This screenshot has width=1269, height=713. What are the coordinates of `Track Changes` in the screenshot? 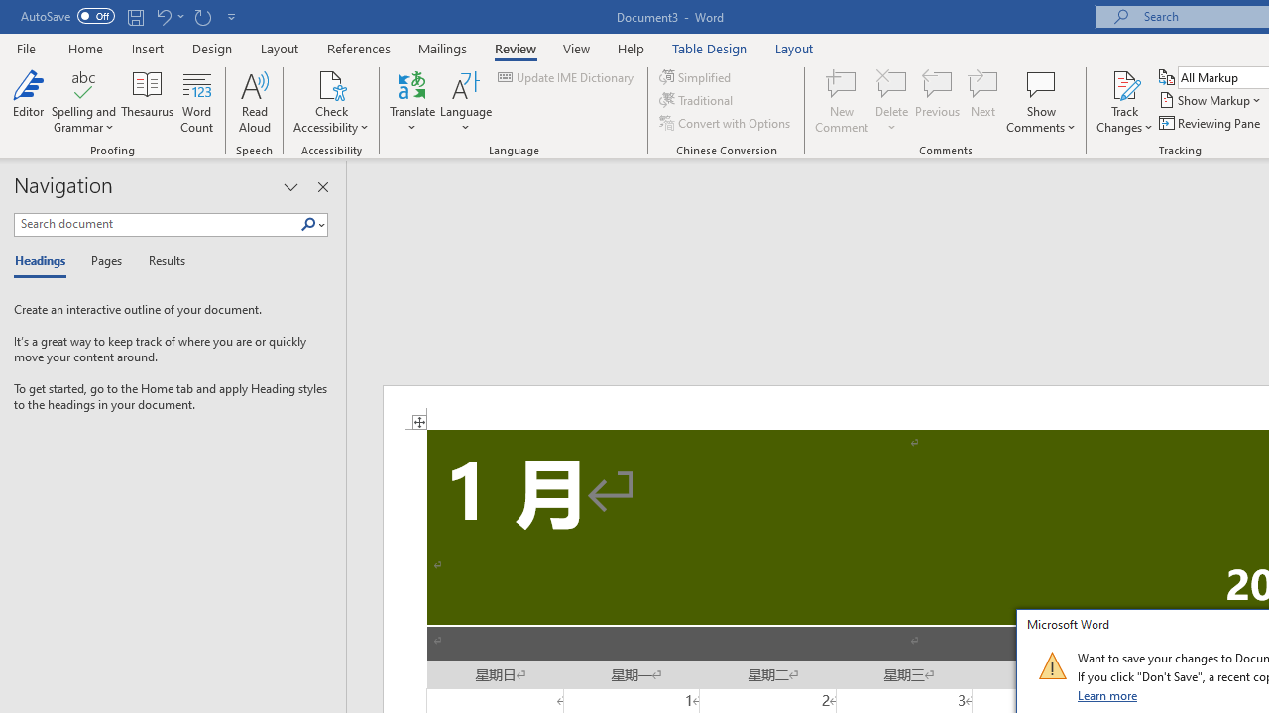 It's located at (1124, 101).